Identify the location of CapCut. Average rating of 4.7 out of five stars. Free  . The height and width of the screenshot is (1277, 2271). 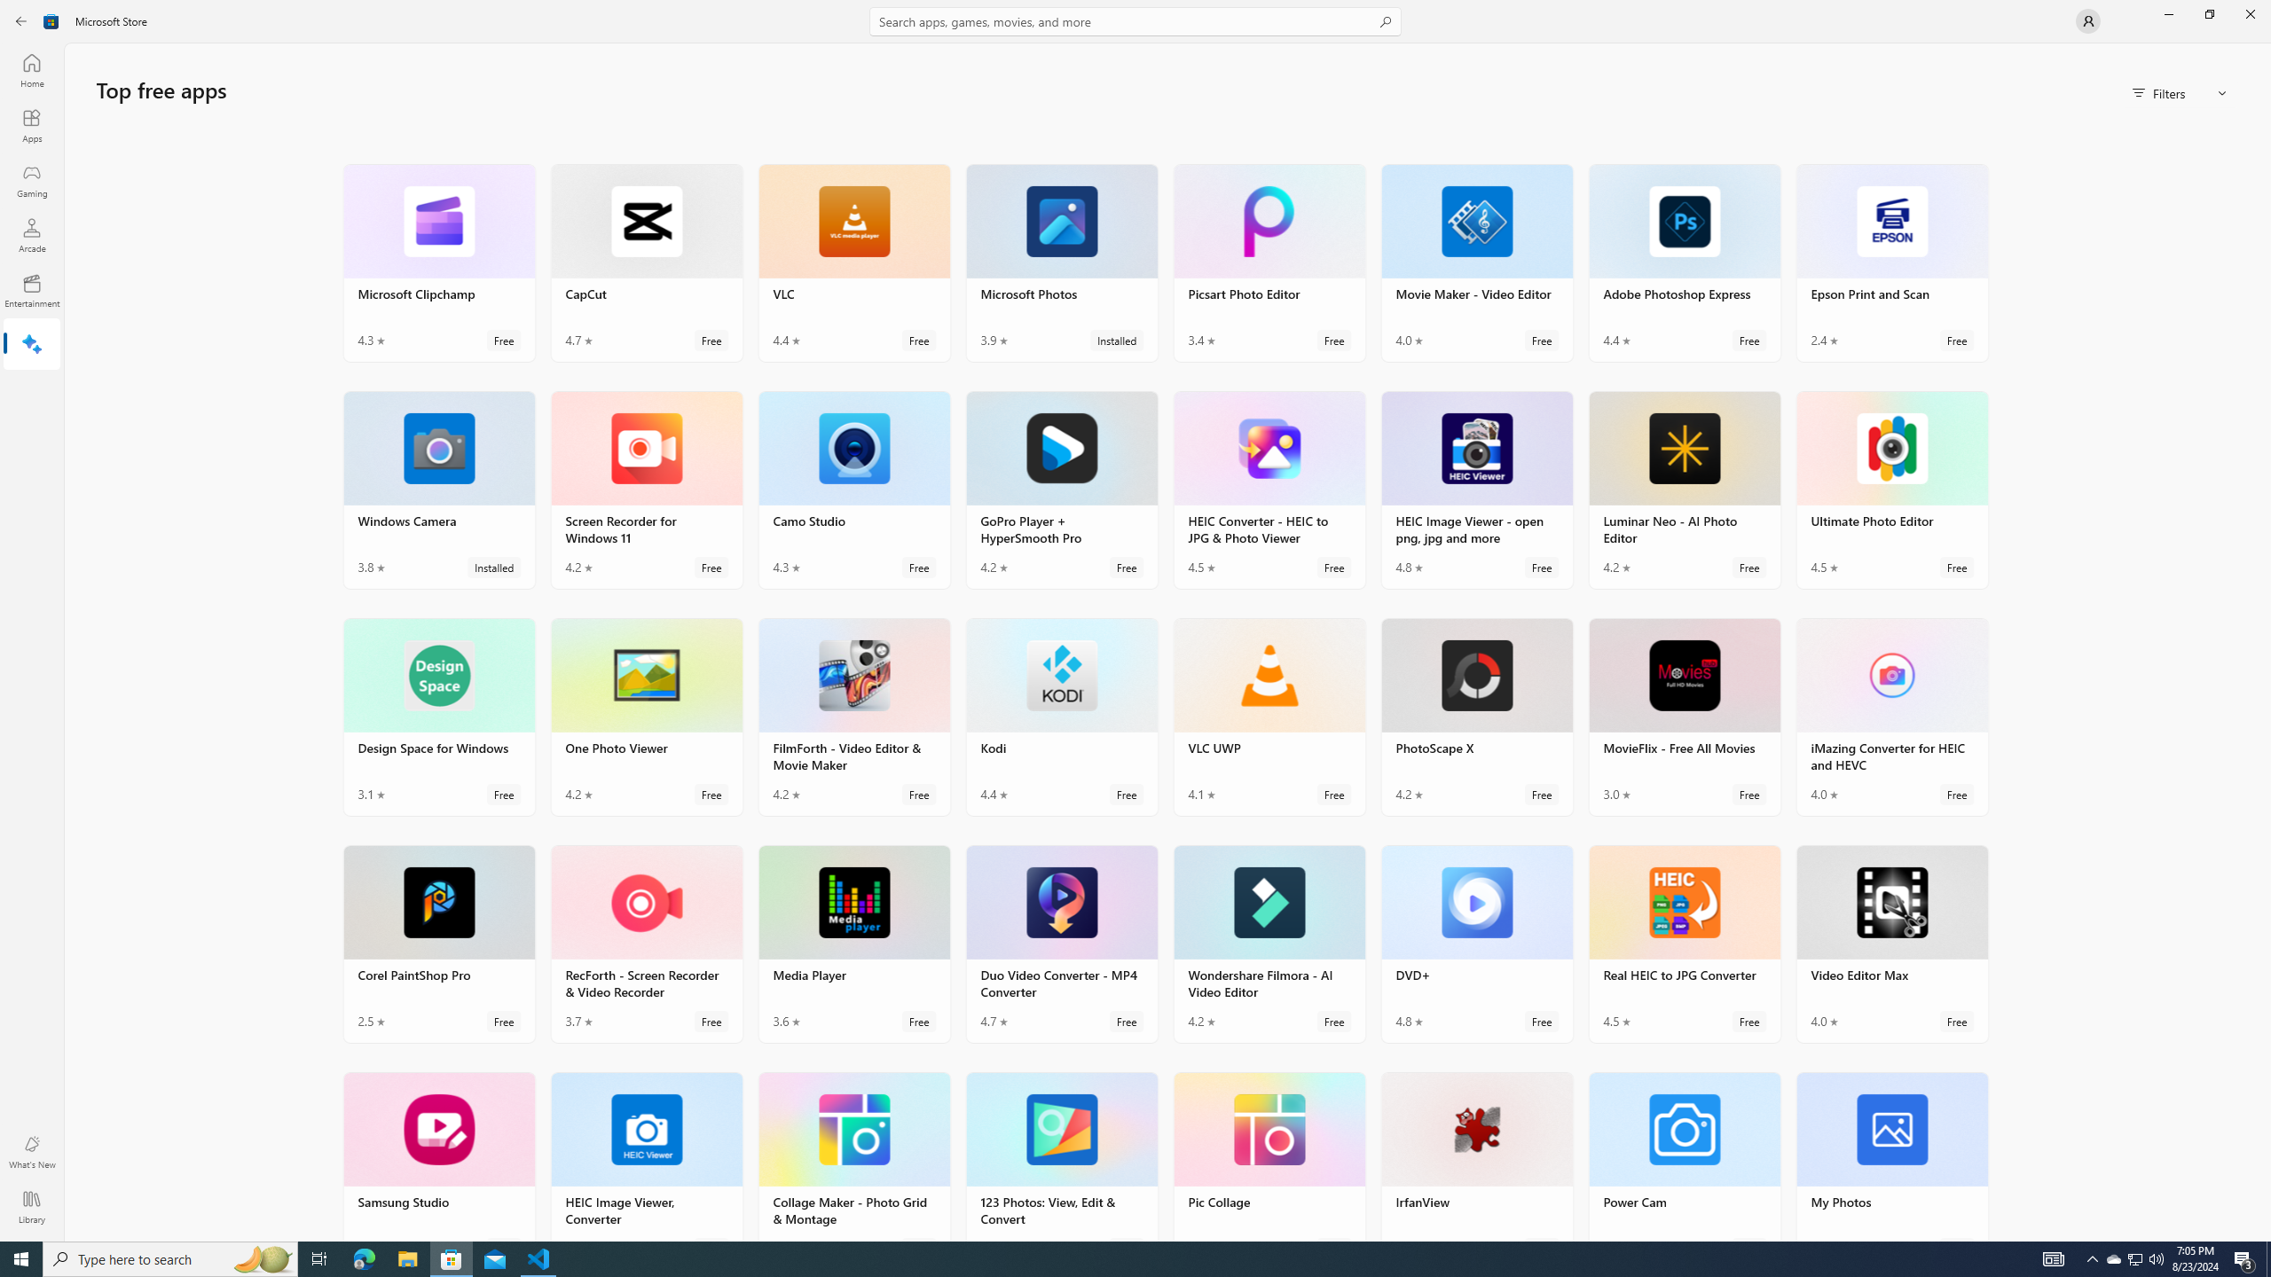
(646, 262).